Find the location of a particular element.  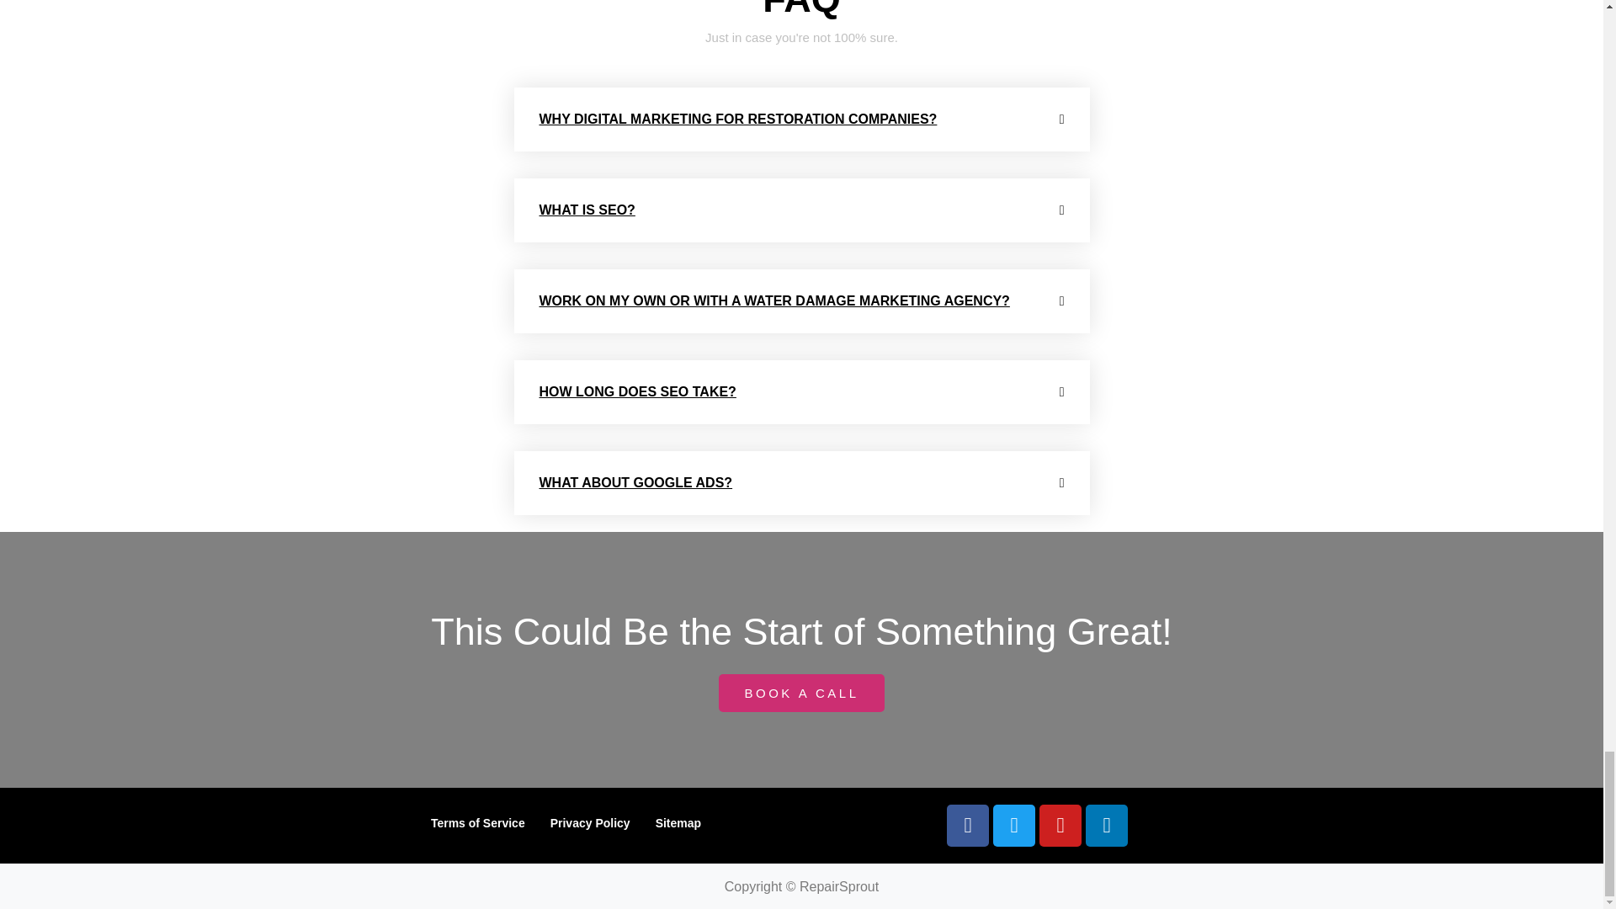

Twitter is located at coordinates (1014, 825).